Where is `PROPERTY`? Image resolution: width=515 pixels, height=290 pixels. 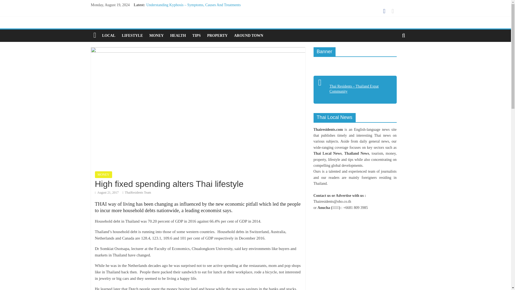 PROPERTY is located at coordinates (217, 35).